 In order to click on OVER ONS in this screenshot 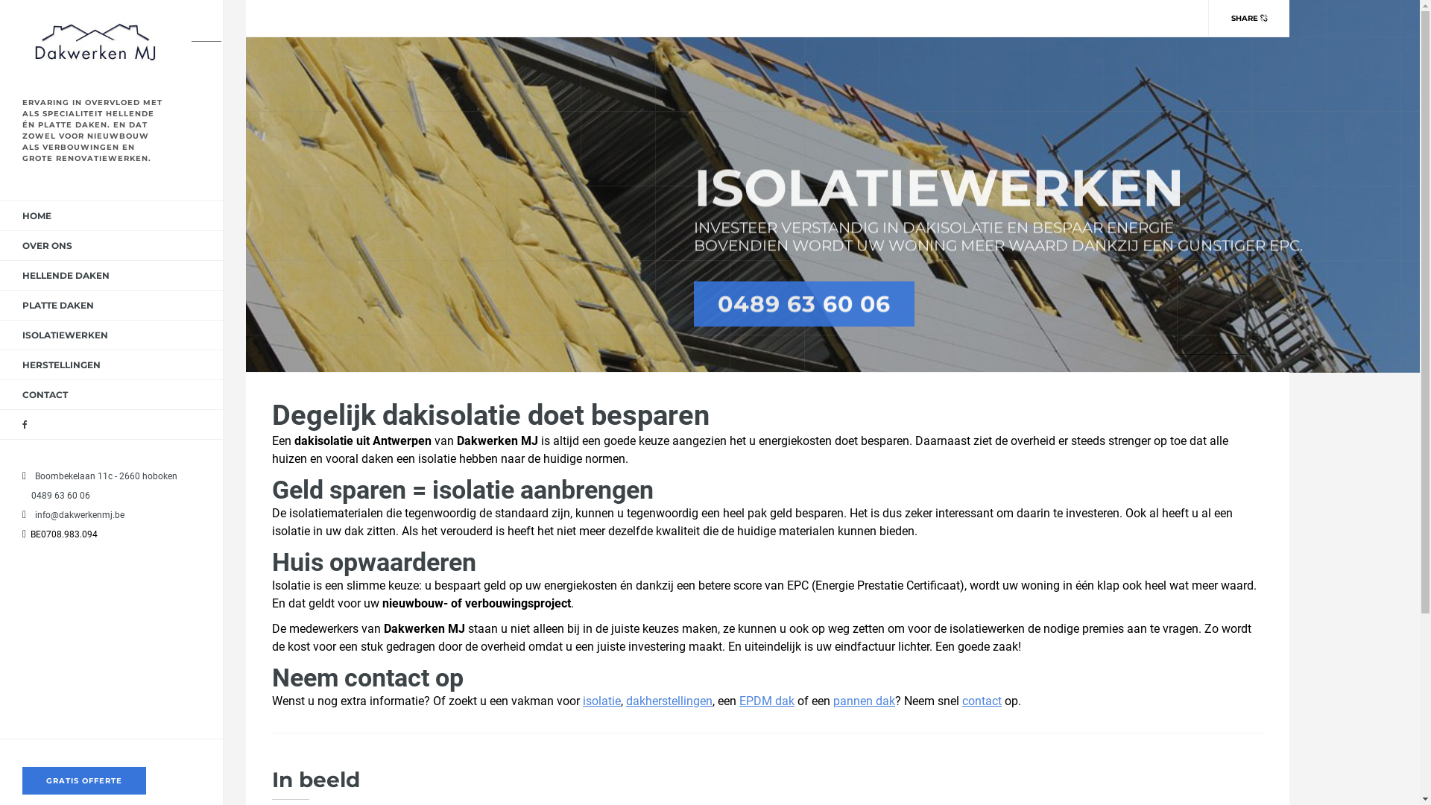, I will do `click(48, 246)`.